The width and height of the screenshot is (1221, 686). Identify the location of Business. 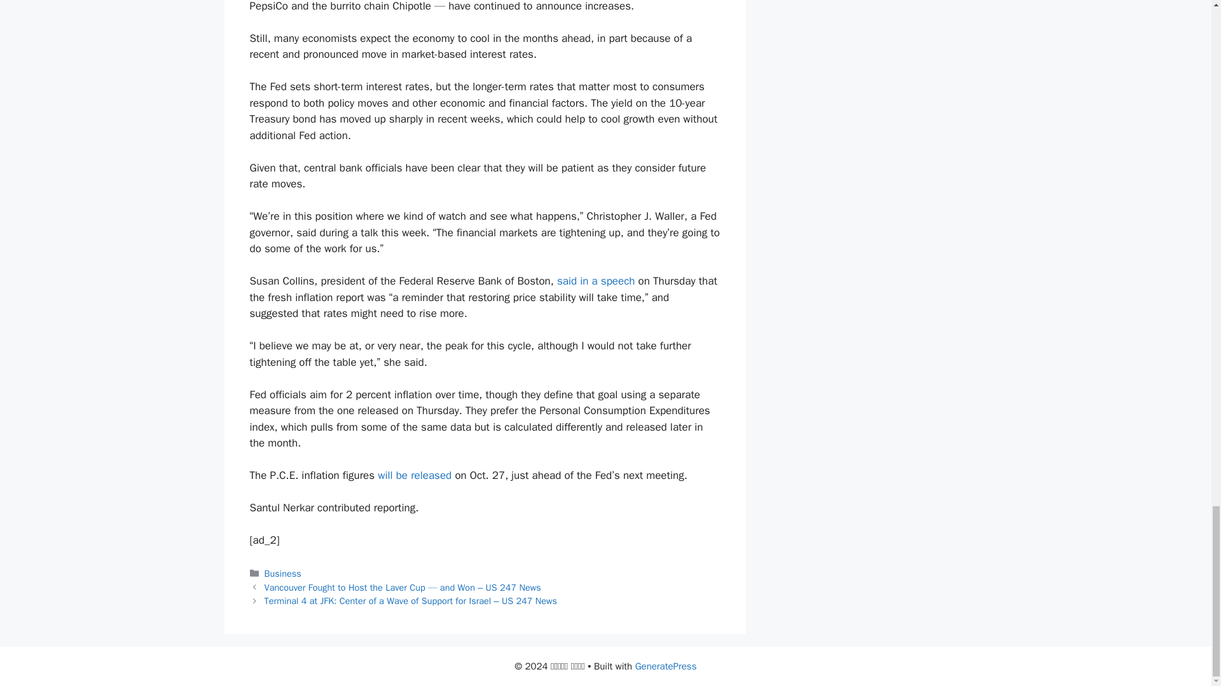
(283, 573).